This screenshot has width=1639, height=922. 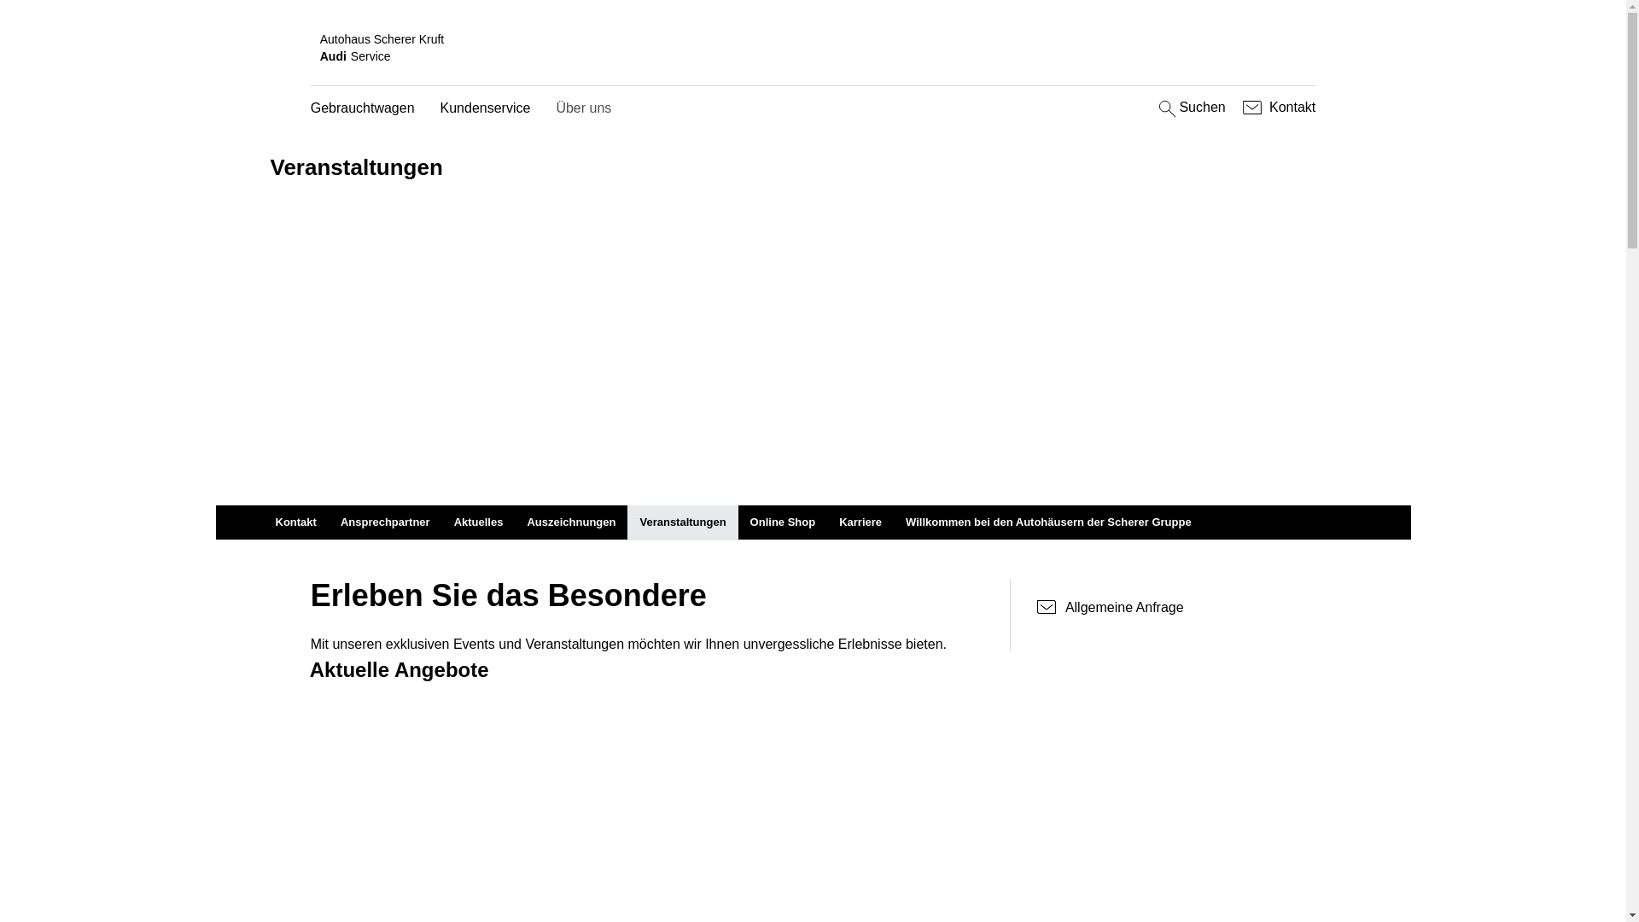 What do you see at coordinates (386, 522) in the screenshot?
I see `Ansprechpartner` at bounding box center [386, 522].